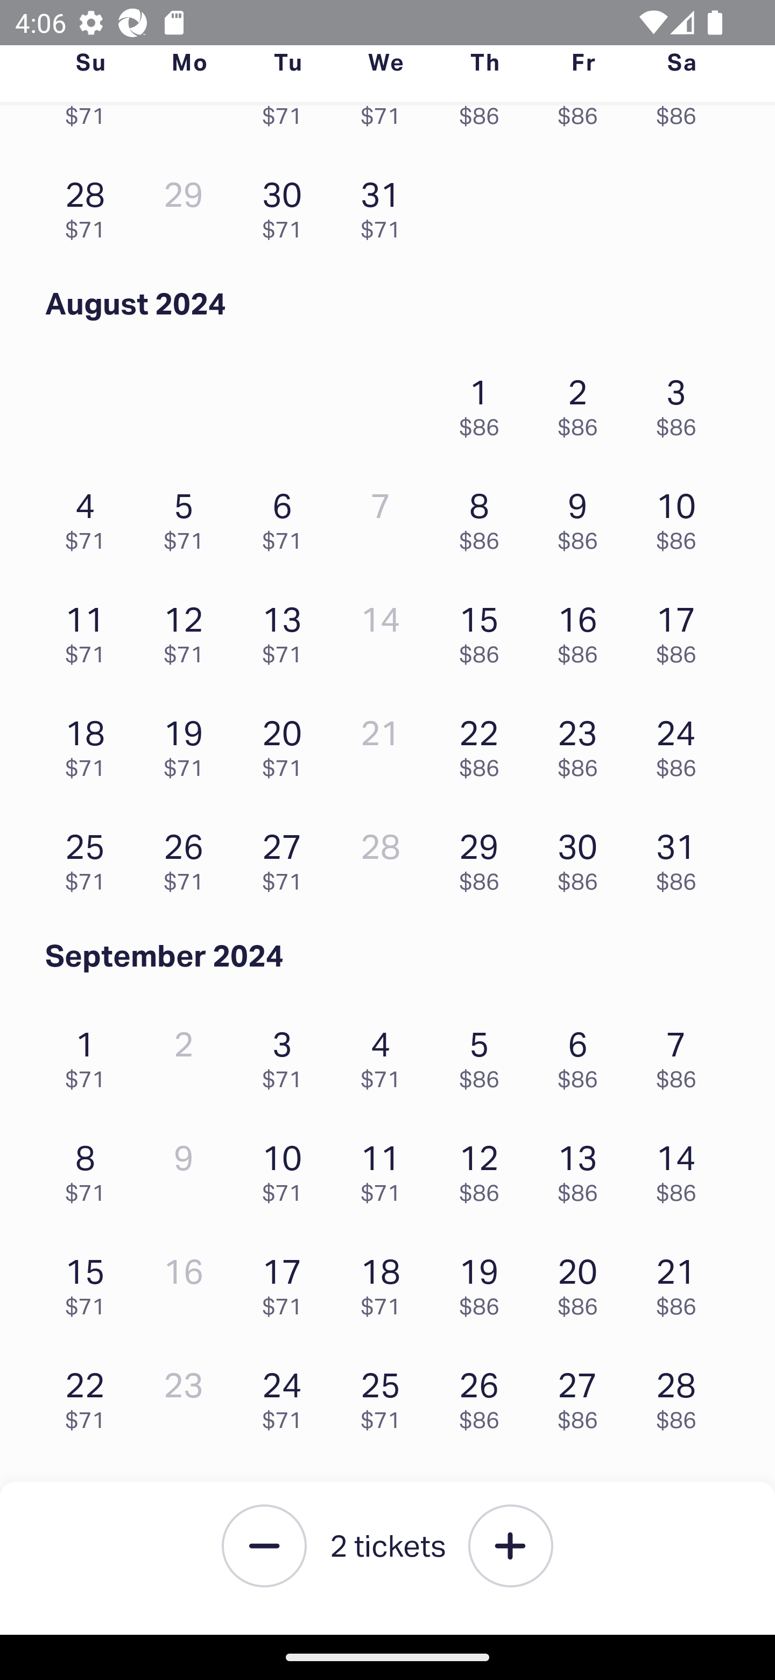 The width and height of the screenshot is (775, 1680). I want to click on 17 $86, so click(681, 629).